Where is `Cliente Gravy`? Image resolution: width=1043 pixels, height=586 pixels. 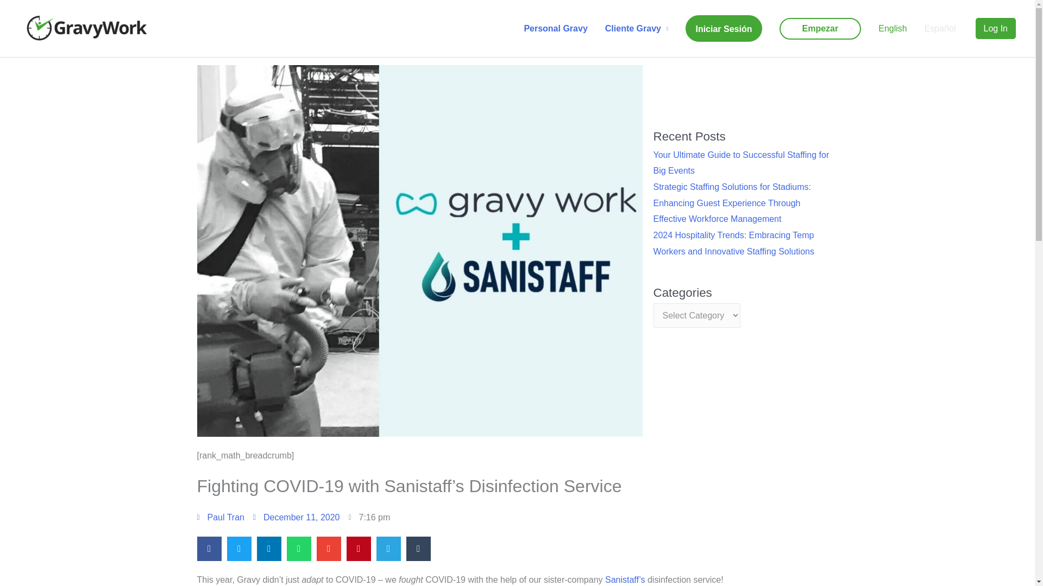 Cliente Gravy is located at coordinates (637, 28).